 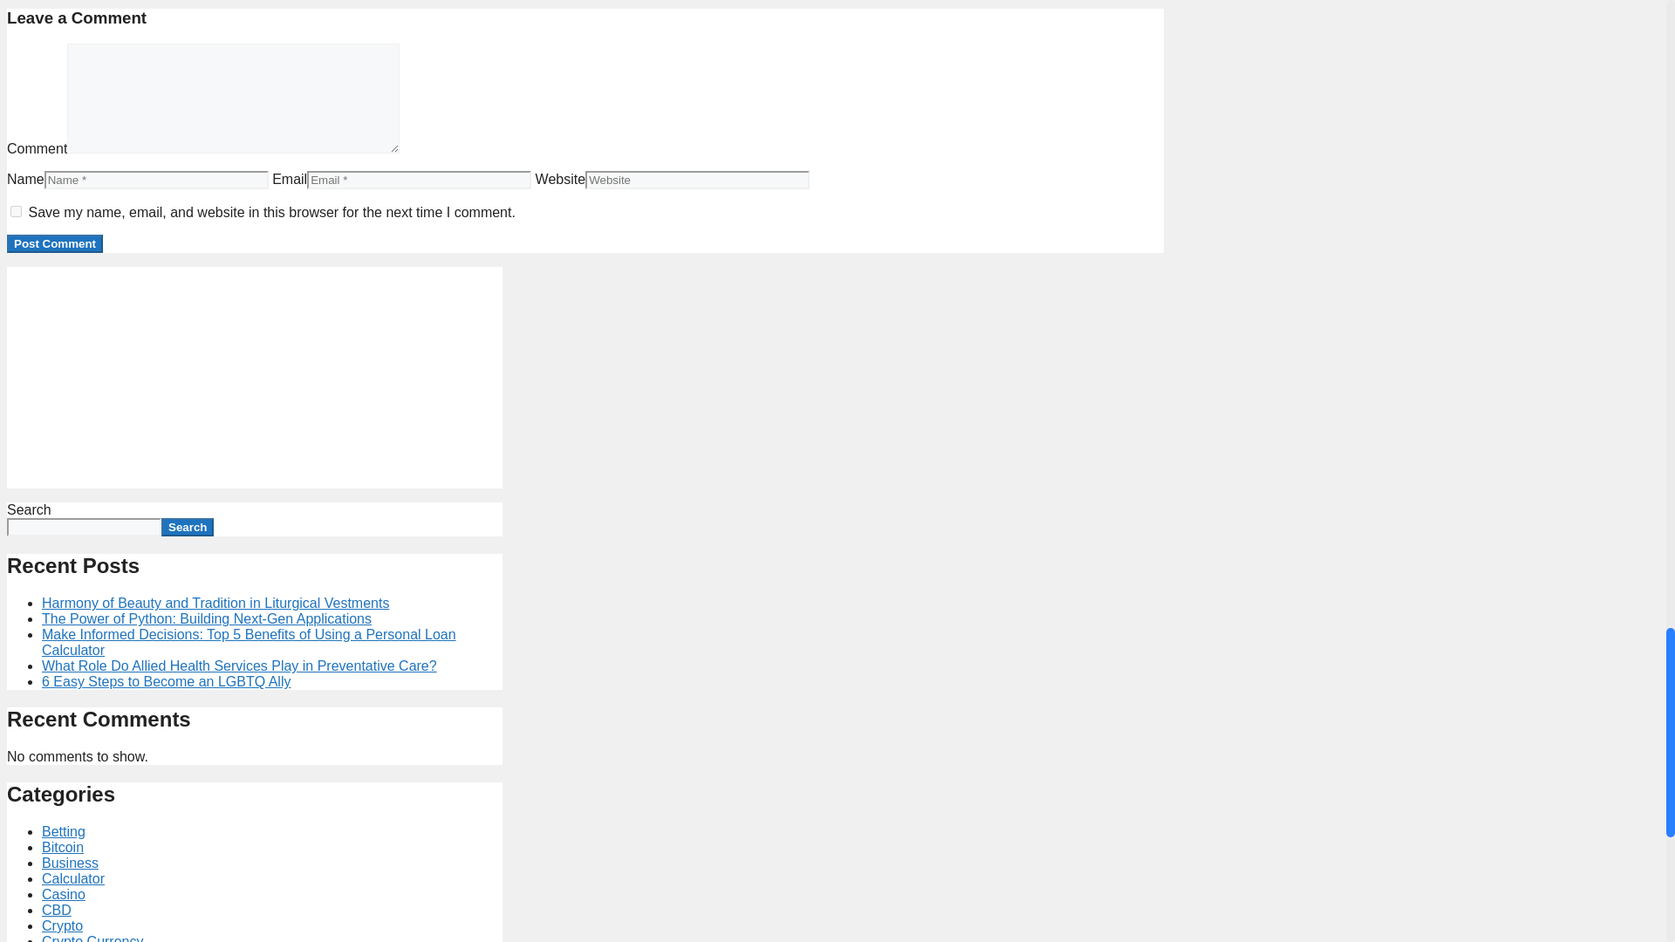 What do you see at coordinates (62, 926) in the screenshot?
I see `Crypto` at bounding box center [62, 926].